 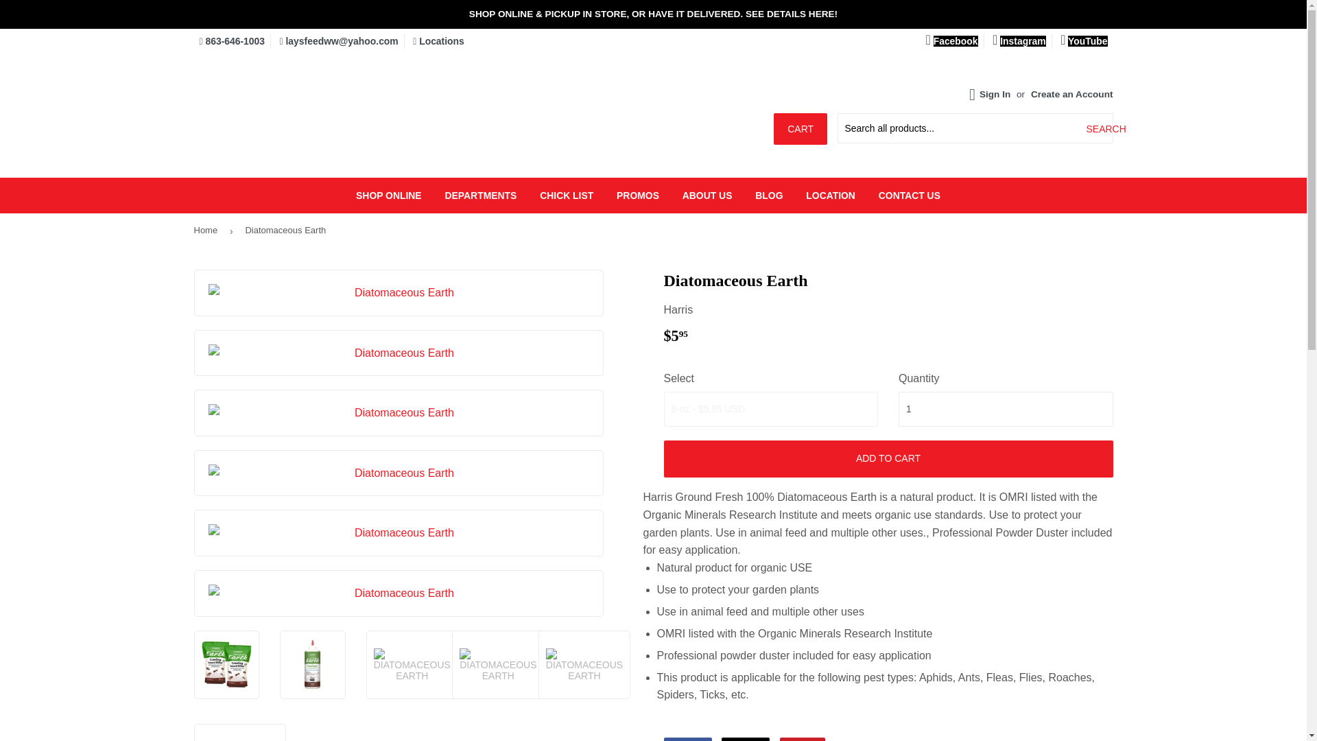 What do you see at coordinates (399, 353) in the screenshot?
I see `Open Product Zoom` at bounding box center [399, 353].